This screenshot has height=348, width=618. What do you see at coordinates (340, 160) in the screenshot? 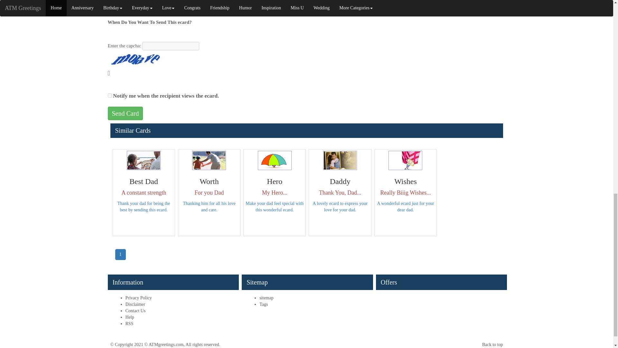
I see `Thank You, Dad...` at bounding box center [340, 160].